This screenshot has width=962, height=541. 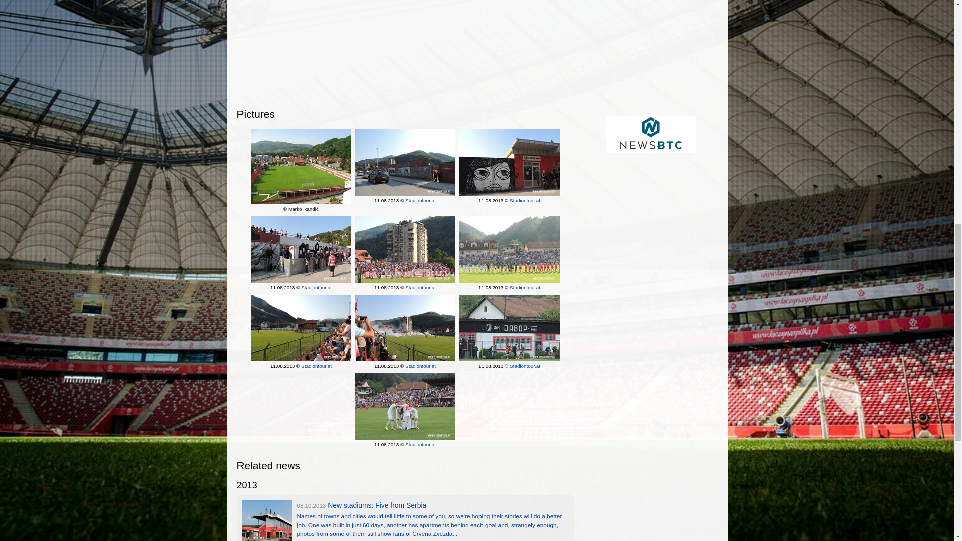 What do you see at coordinates (301, 249) in the screenshot?
I see `Stadion kraj Moravice: 500x750px, 70 kB` at bounding box center [301, 249].